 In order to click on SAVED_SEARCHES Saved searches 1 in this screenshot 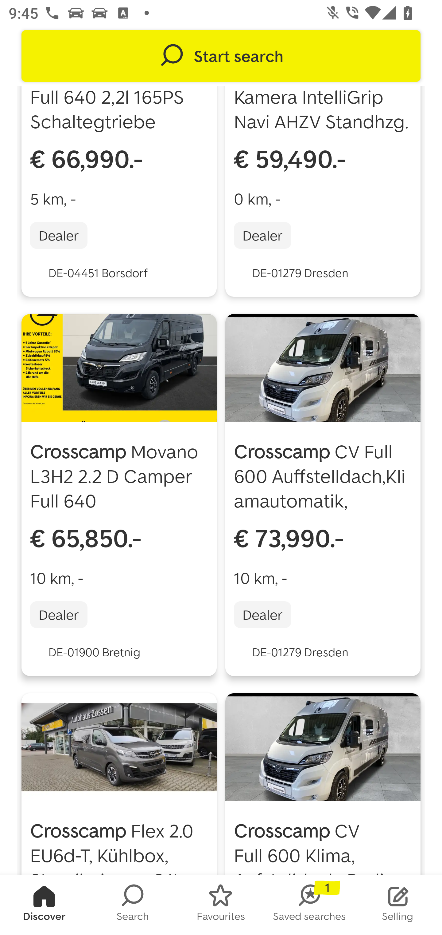, I will do `click(309, 905)`.